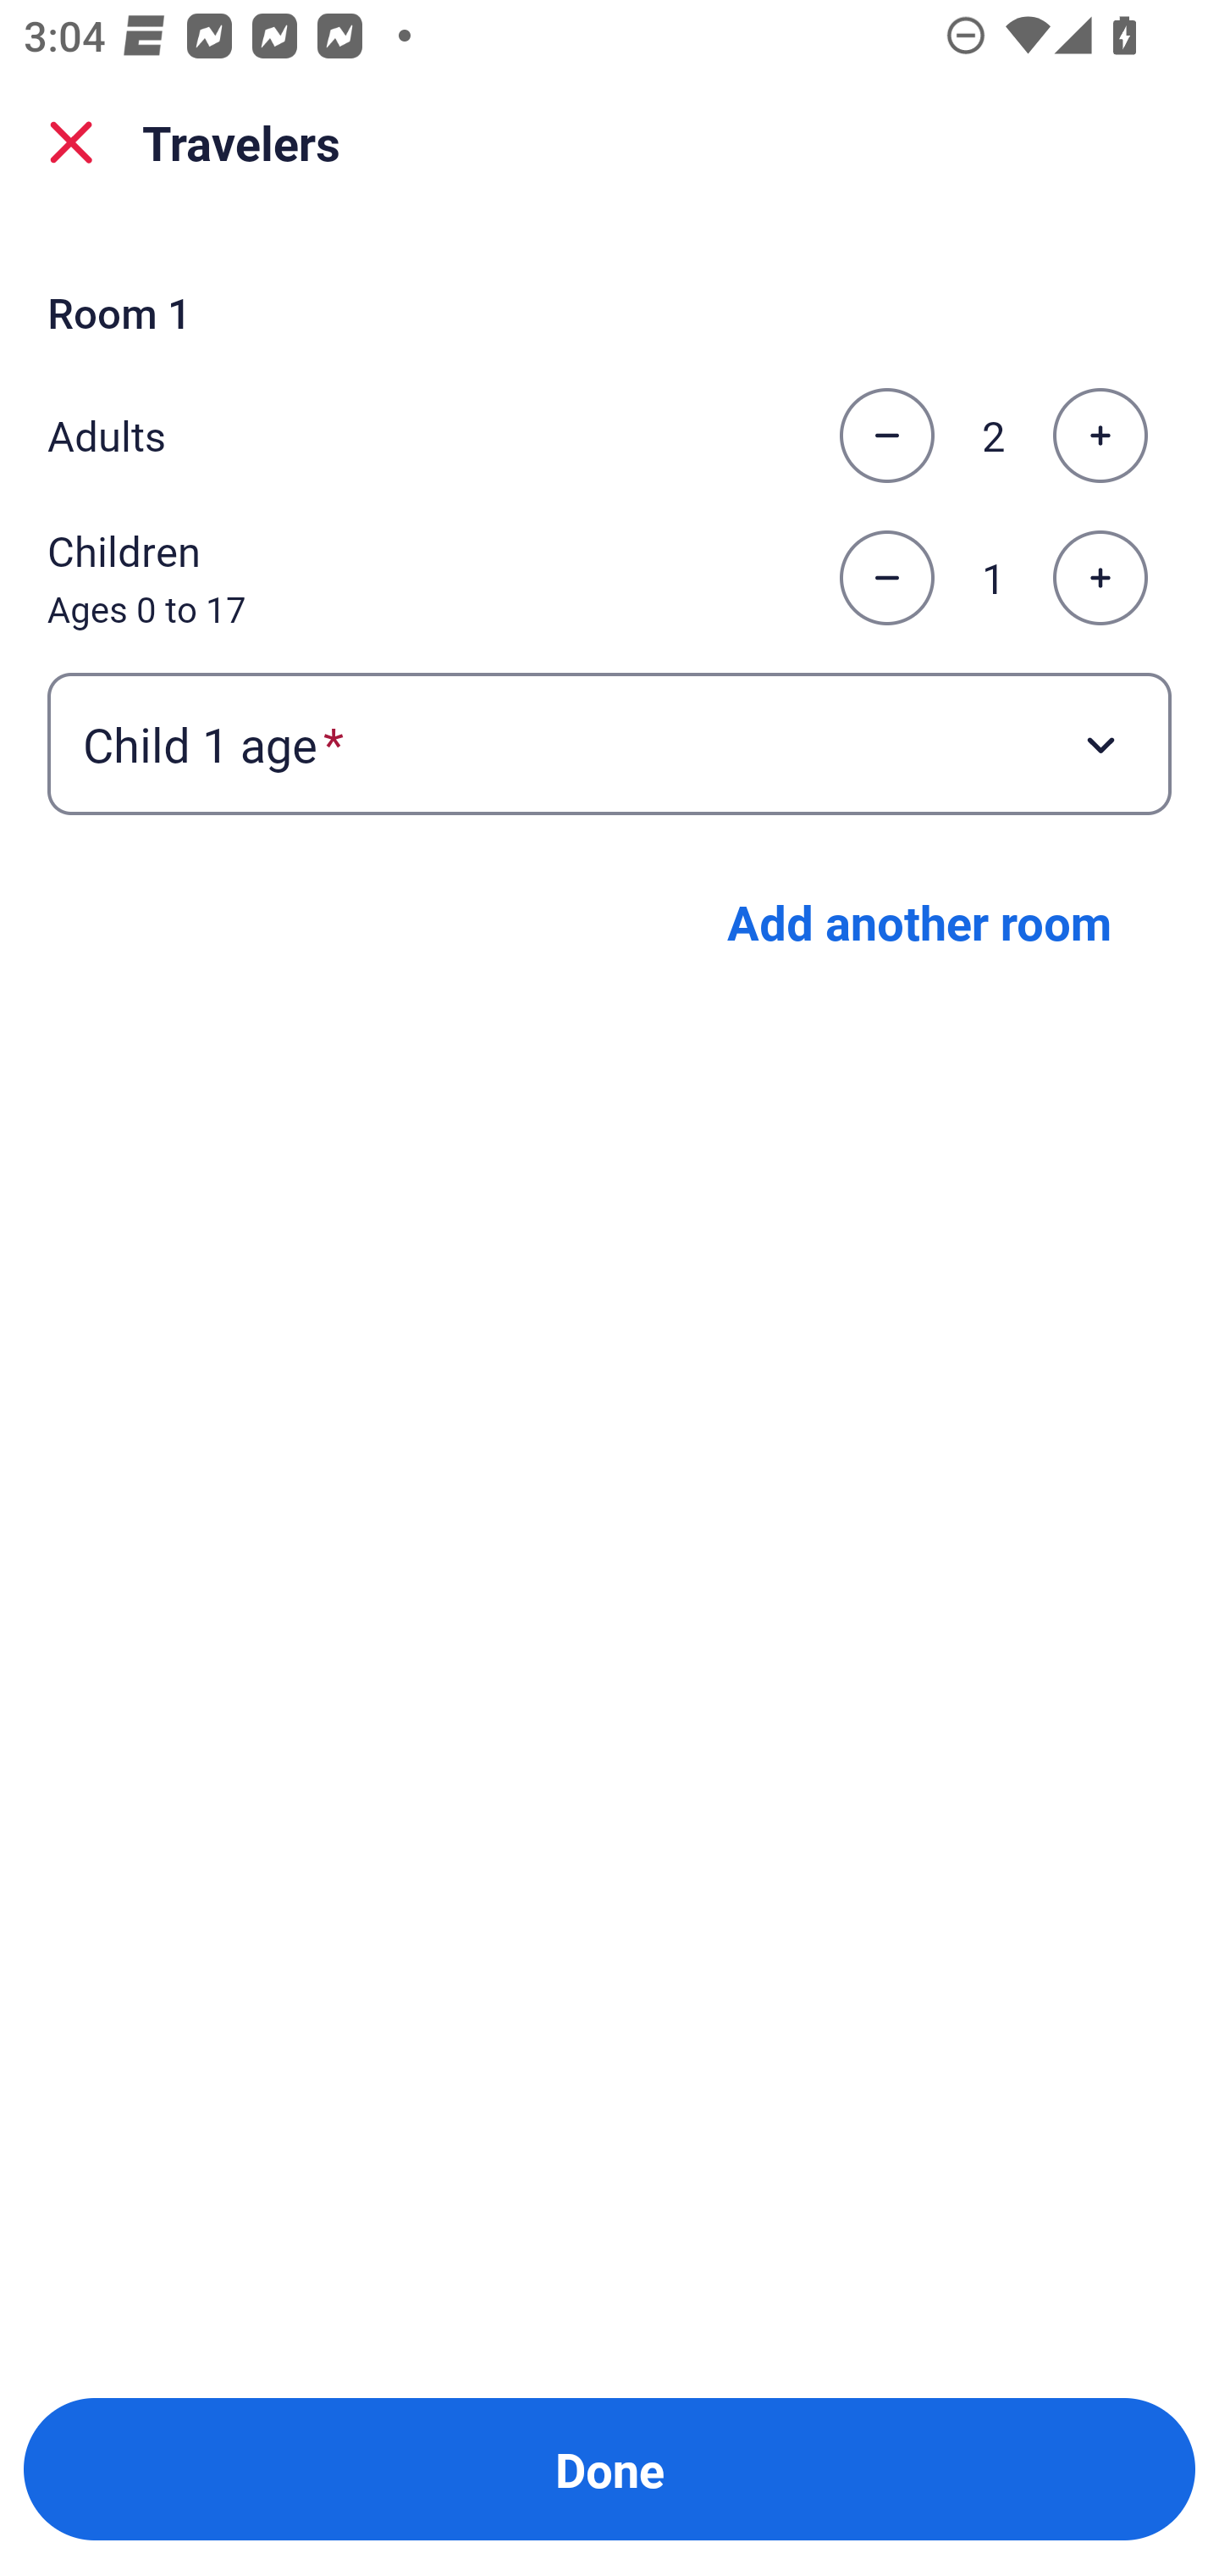 Image resolution: width=1219 pixels, height=2576 pixels. What do you see at coordinates (609, 2469) in the screenshot?
I see `Done` at bounding box center [609, 2469].